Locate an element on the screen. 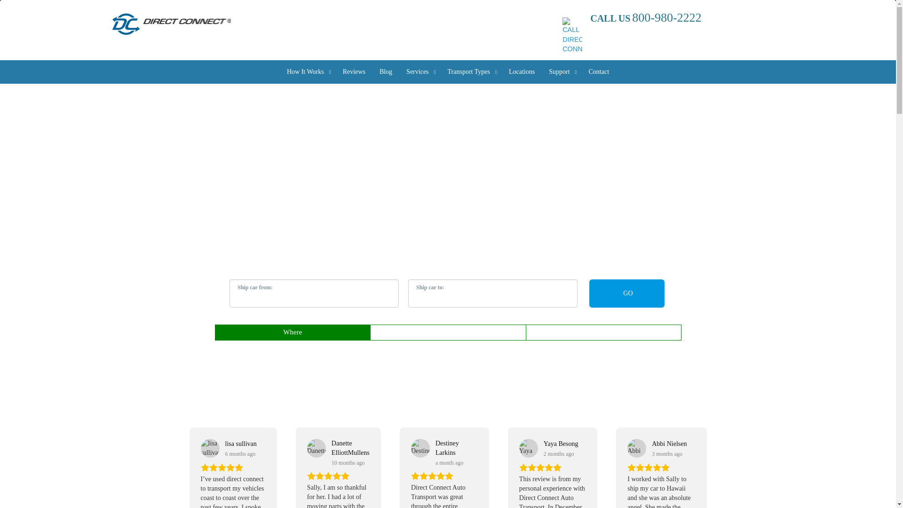 The image size is (903, 508). Blog is located at coordinates (386, 72).